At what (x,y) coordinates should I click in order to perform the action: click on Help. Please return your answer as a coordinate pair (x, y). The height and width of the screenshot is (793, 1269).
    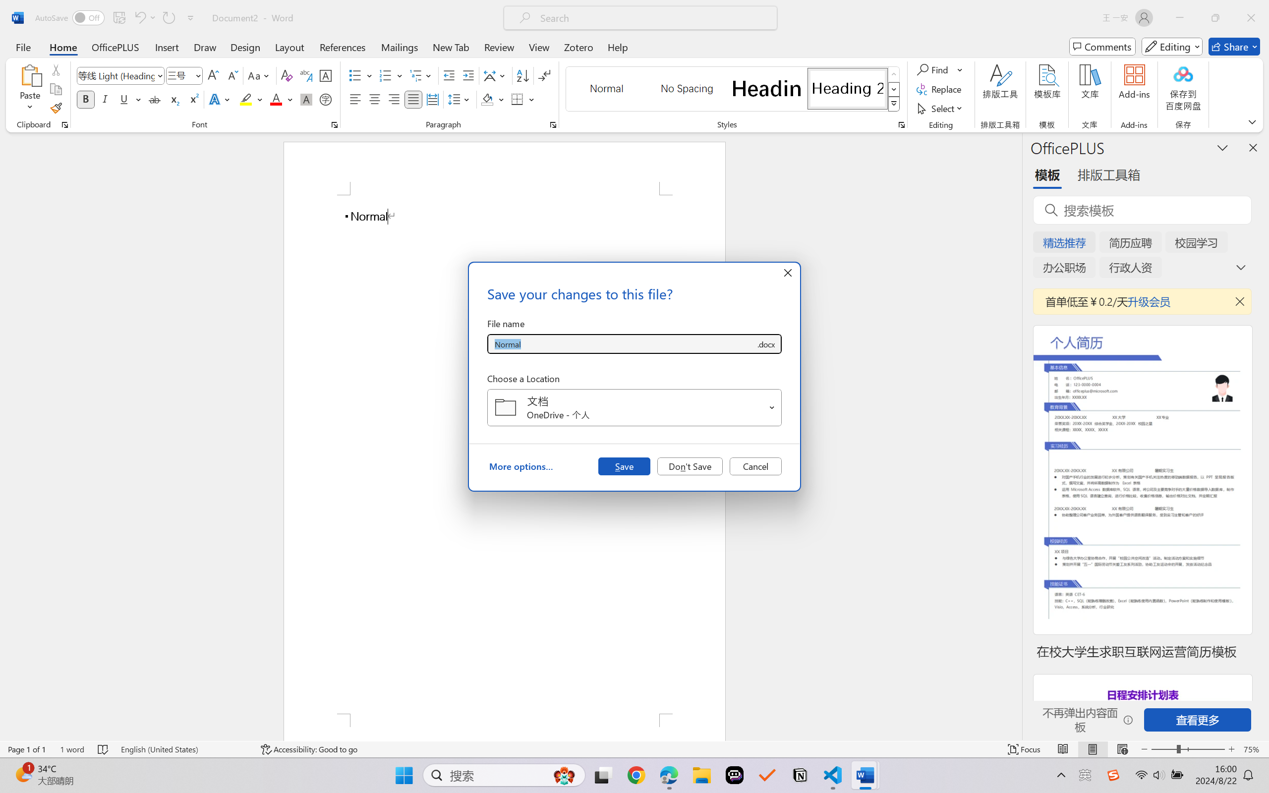
    Looking at the image, I should click on (617, 47).